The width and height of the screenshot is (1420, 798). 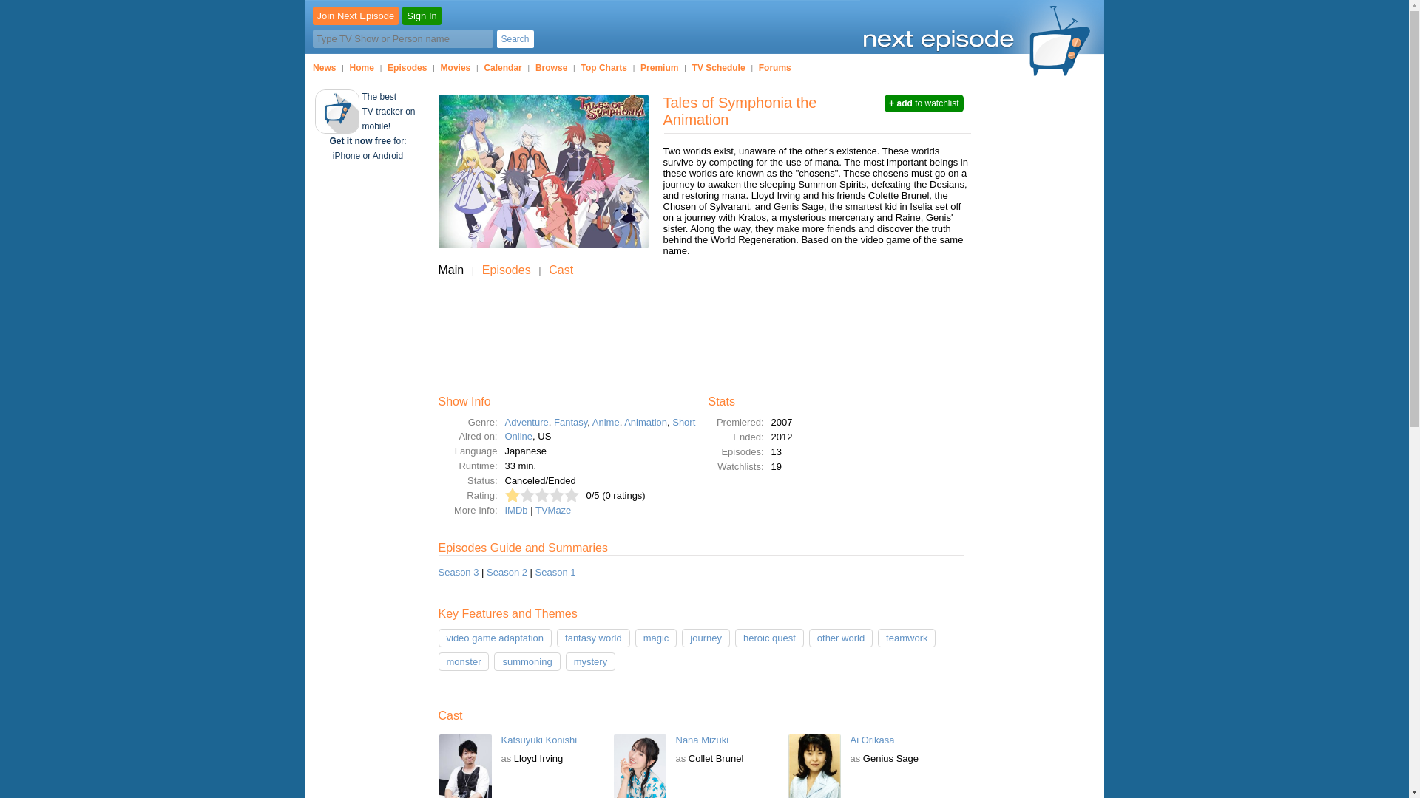 What do you see at coordinates (561, 270) in the screenshot?
I see `Tales of Symphonia the Animation Cast` at bounding box center [561, 270].